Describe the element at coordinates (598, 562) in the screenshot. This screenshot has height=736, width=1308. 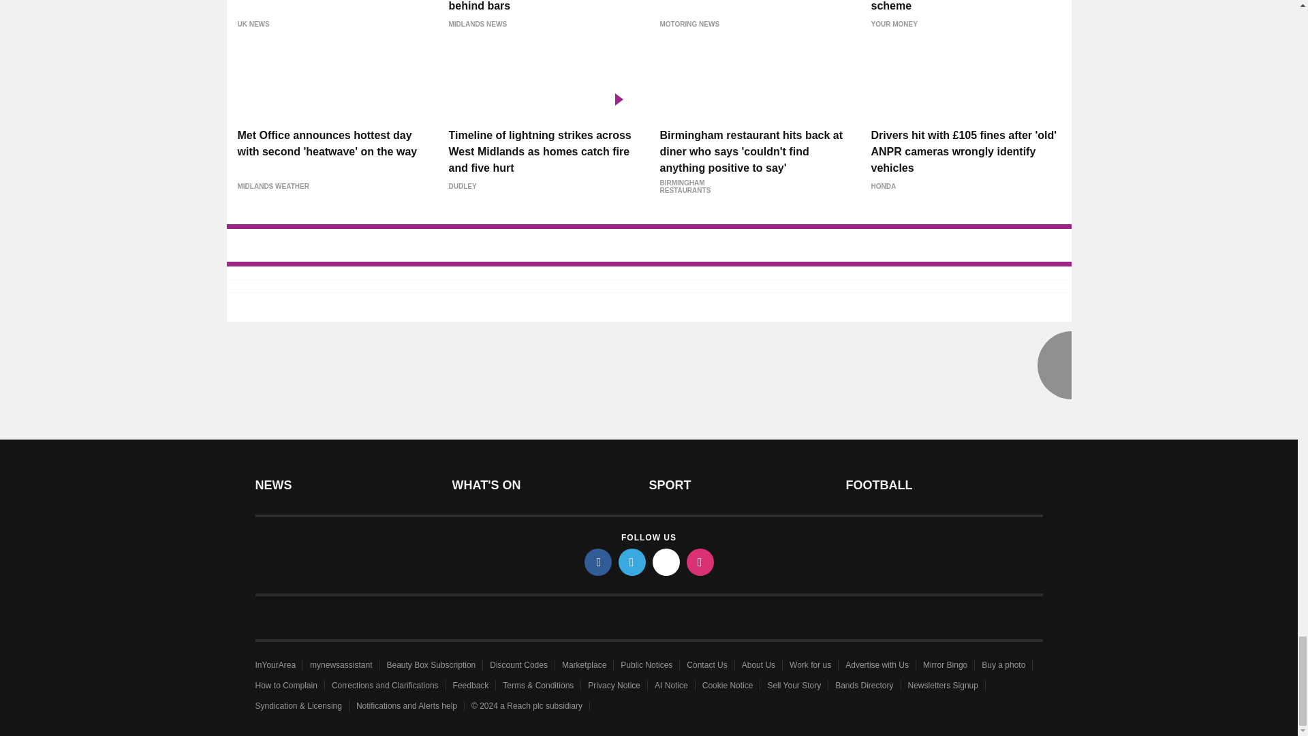
I see `facebook` at that location.